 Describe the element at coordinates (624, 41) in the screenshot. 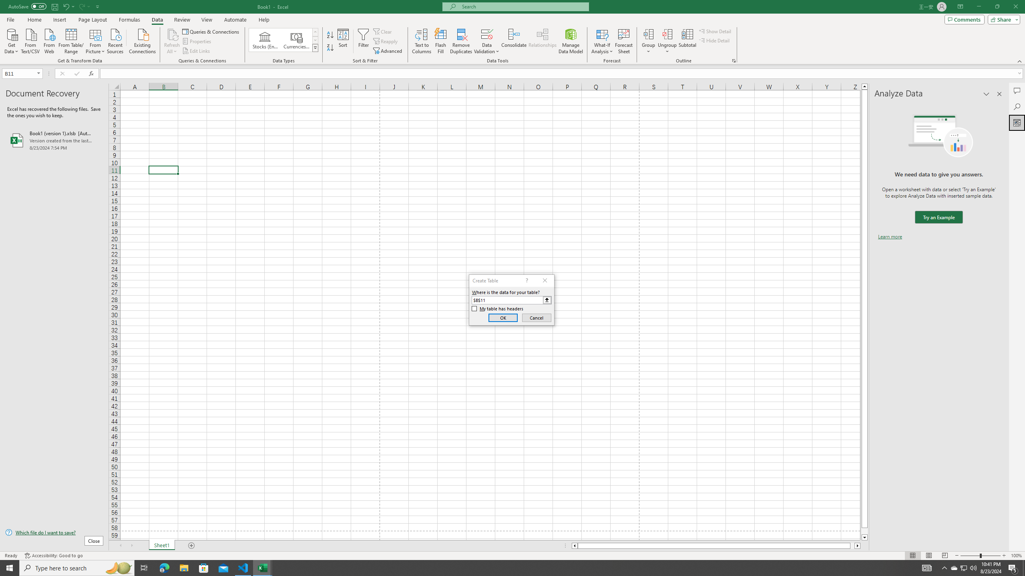

I see `Forecast Sheet` at that location.